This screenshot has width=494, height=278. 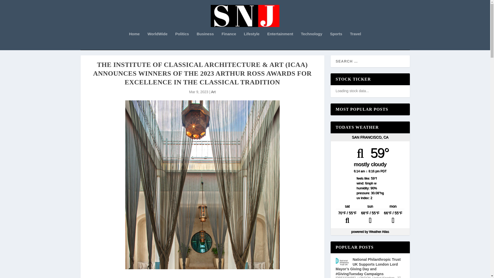 What do you see at coordinates (157, 41) in the screenshot?
I see `WorldWide` at bounding box center [157, 41].